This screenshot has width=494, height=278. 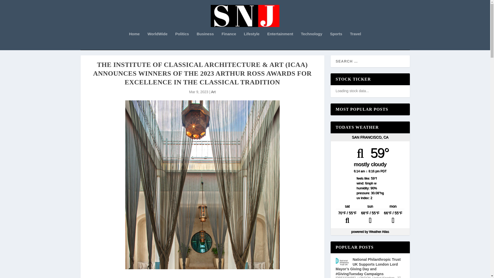 What do you see at coordinates (157, 41) in the screenshot?
I see `WorldWide` at bounding box center [157, 41].